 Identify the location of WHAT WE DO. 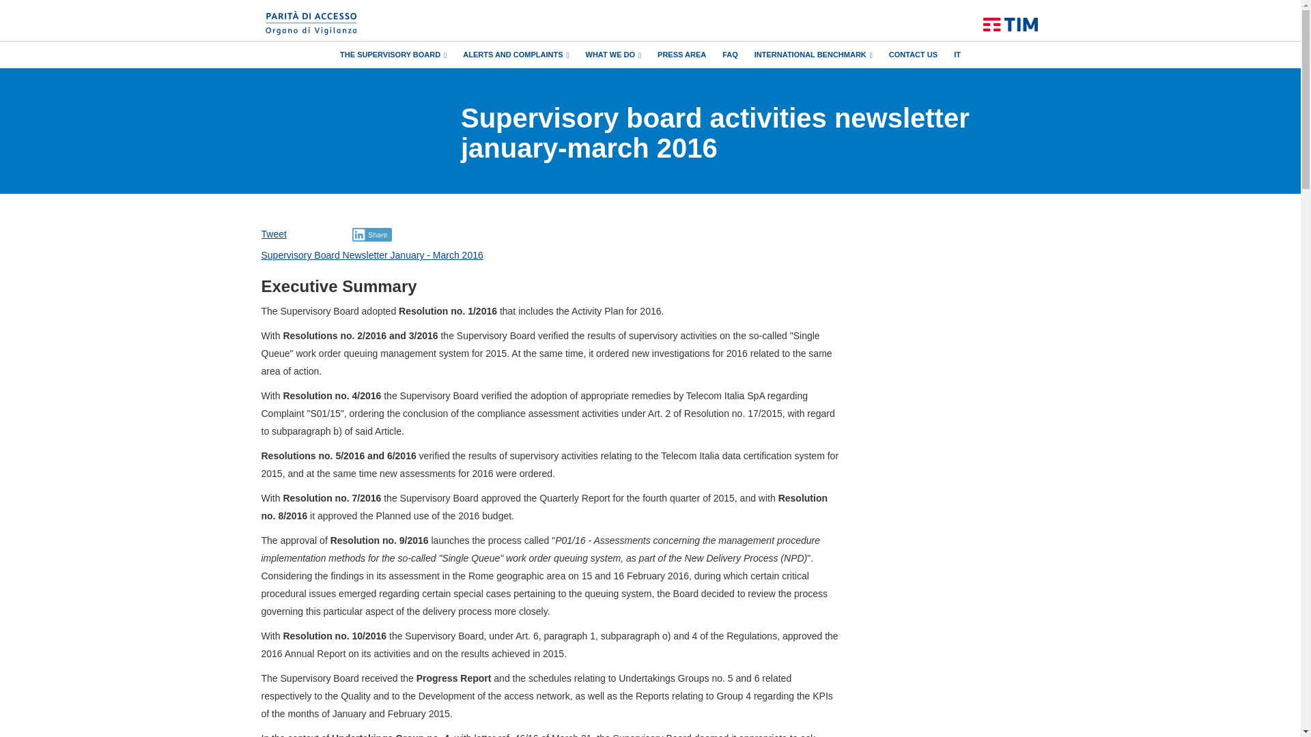
(614, 54).